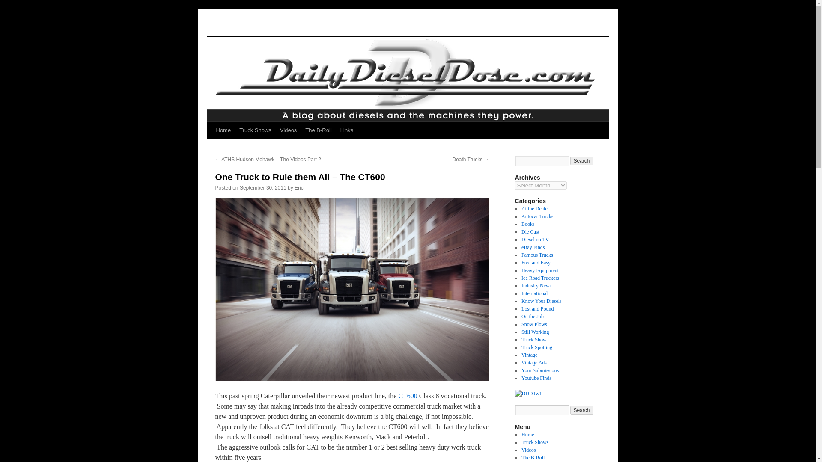  I want to click on Links, so click(347, 130).